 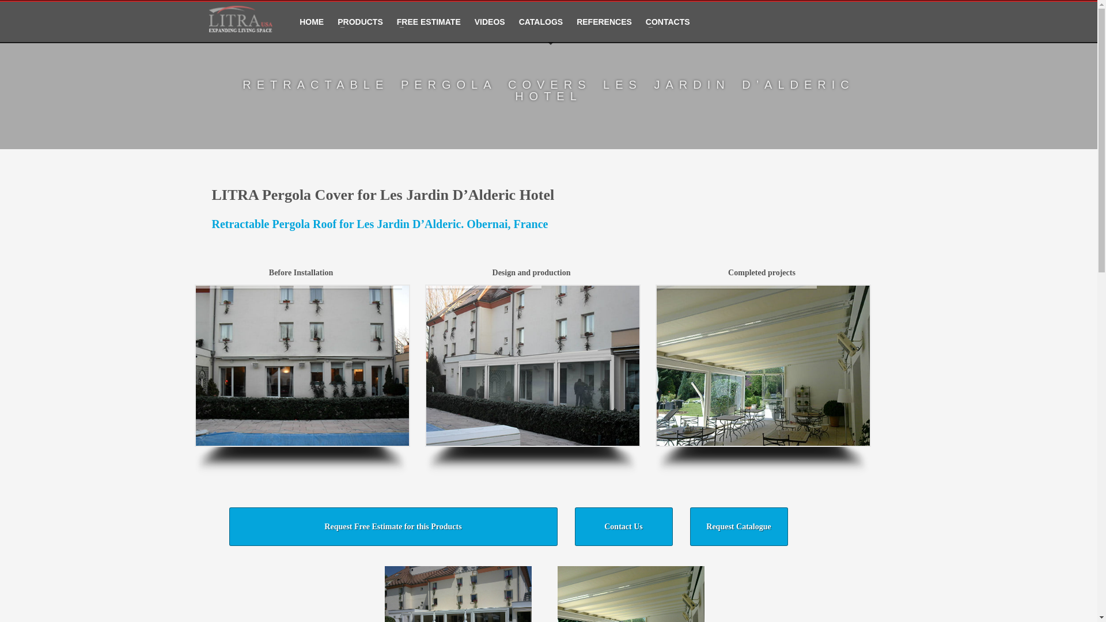 What do you see at coordinates (459, 594) in the screenshot?
I see `Litra Retractable Pergola Covers for Les Jardin d'Alderic` at bounding box center [459, 594].